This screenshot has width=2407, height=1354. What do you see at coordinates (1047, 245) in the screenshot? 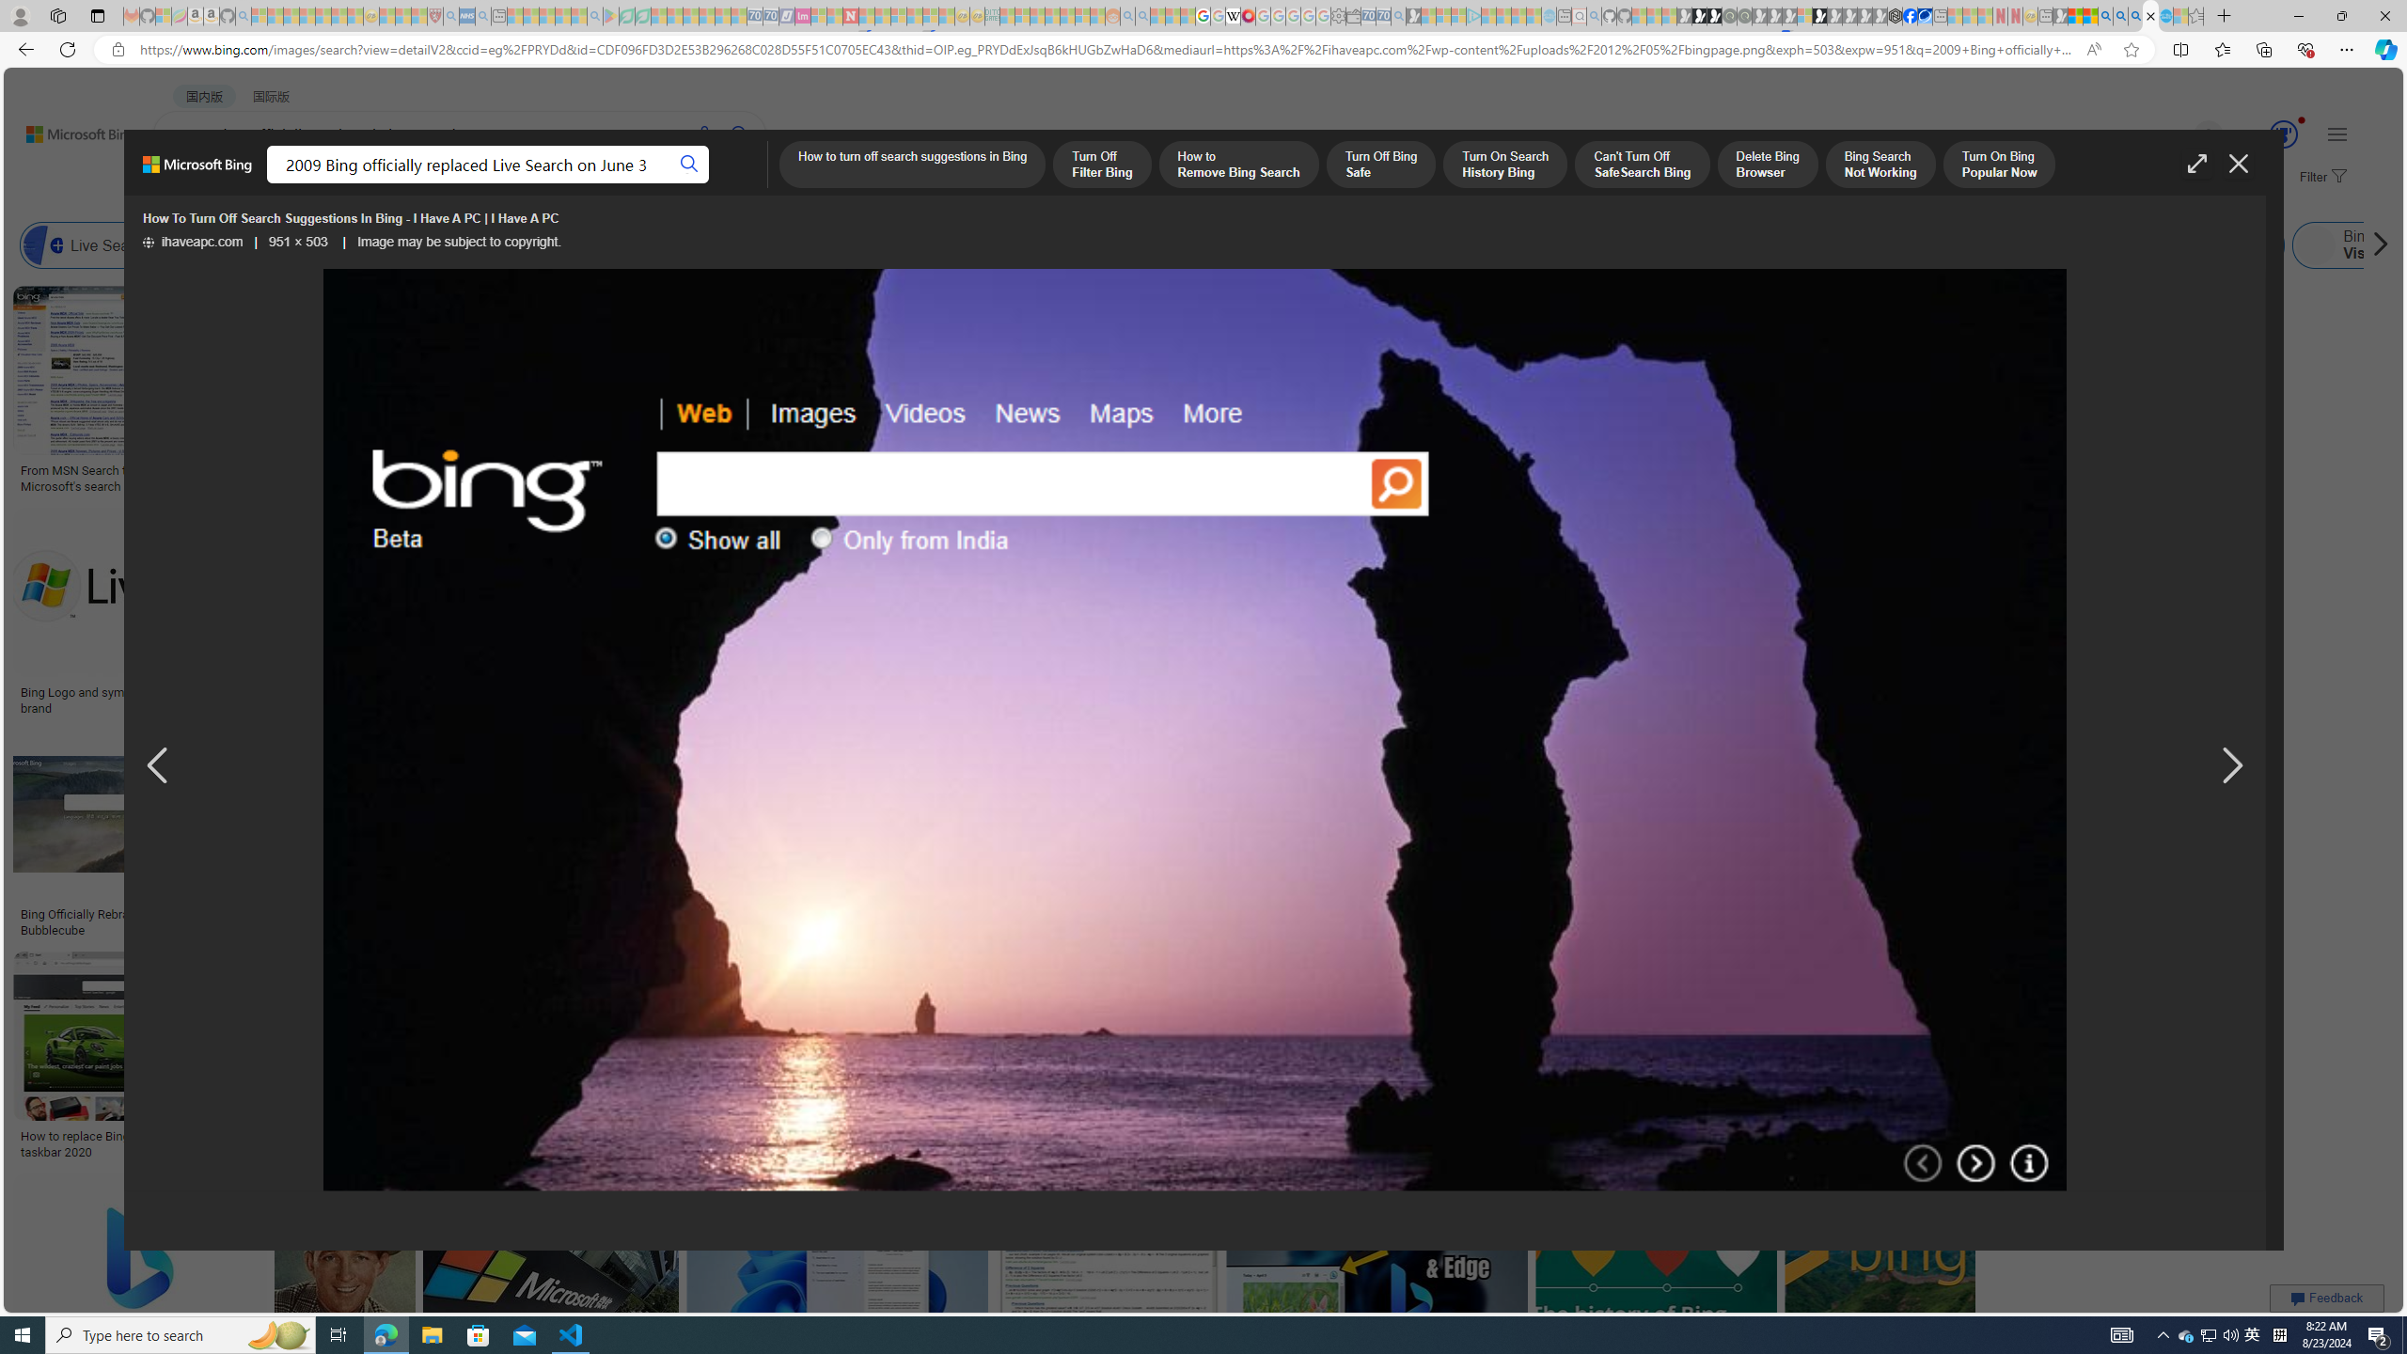
I see `Bing Best Search Engine` at bounding box center [1047, 245].